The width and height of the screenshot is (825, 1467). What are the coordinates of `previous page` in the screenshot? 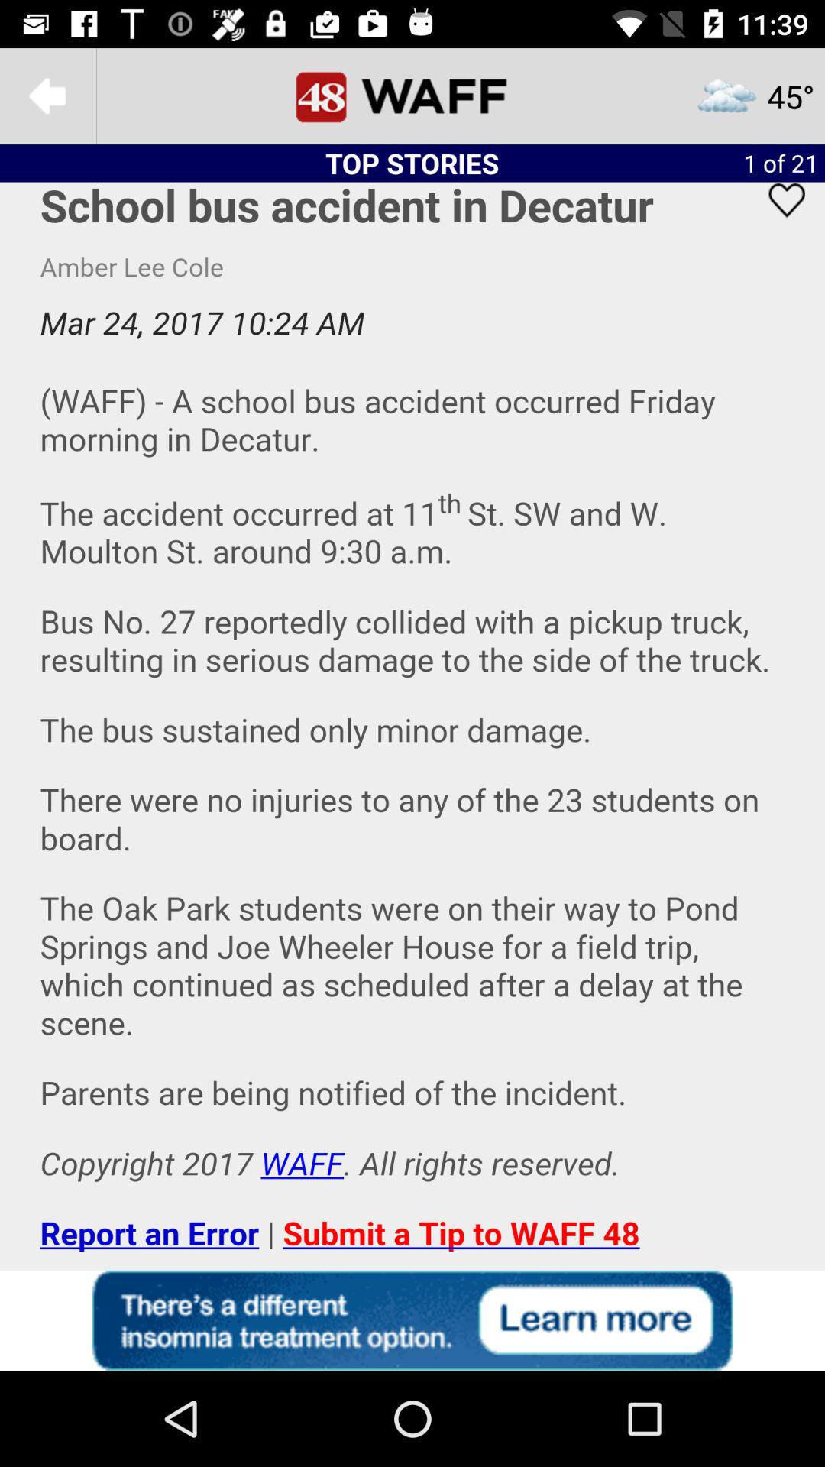 It's located at (48, 96).